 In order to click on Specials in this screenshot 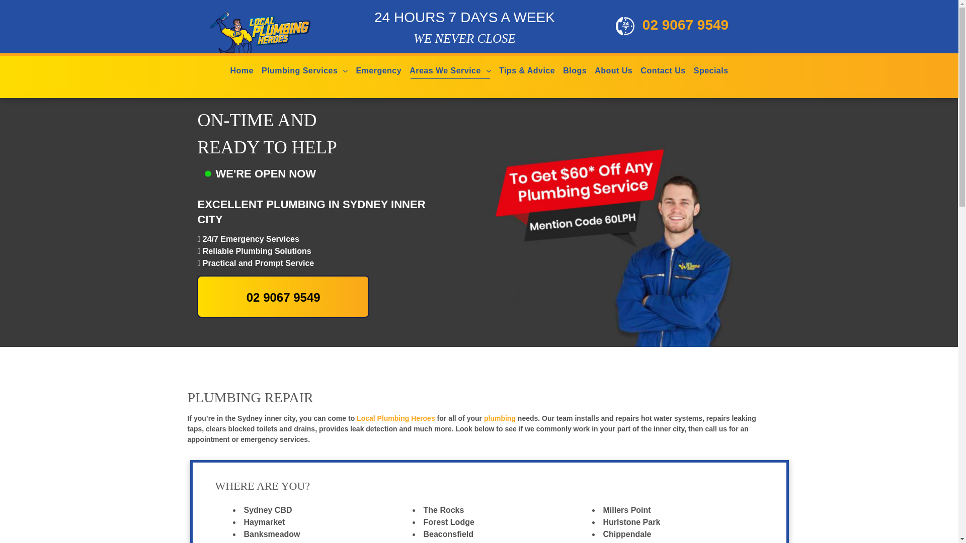, I will do `click(711, 70)`.